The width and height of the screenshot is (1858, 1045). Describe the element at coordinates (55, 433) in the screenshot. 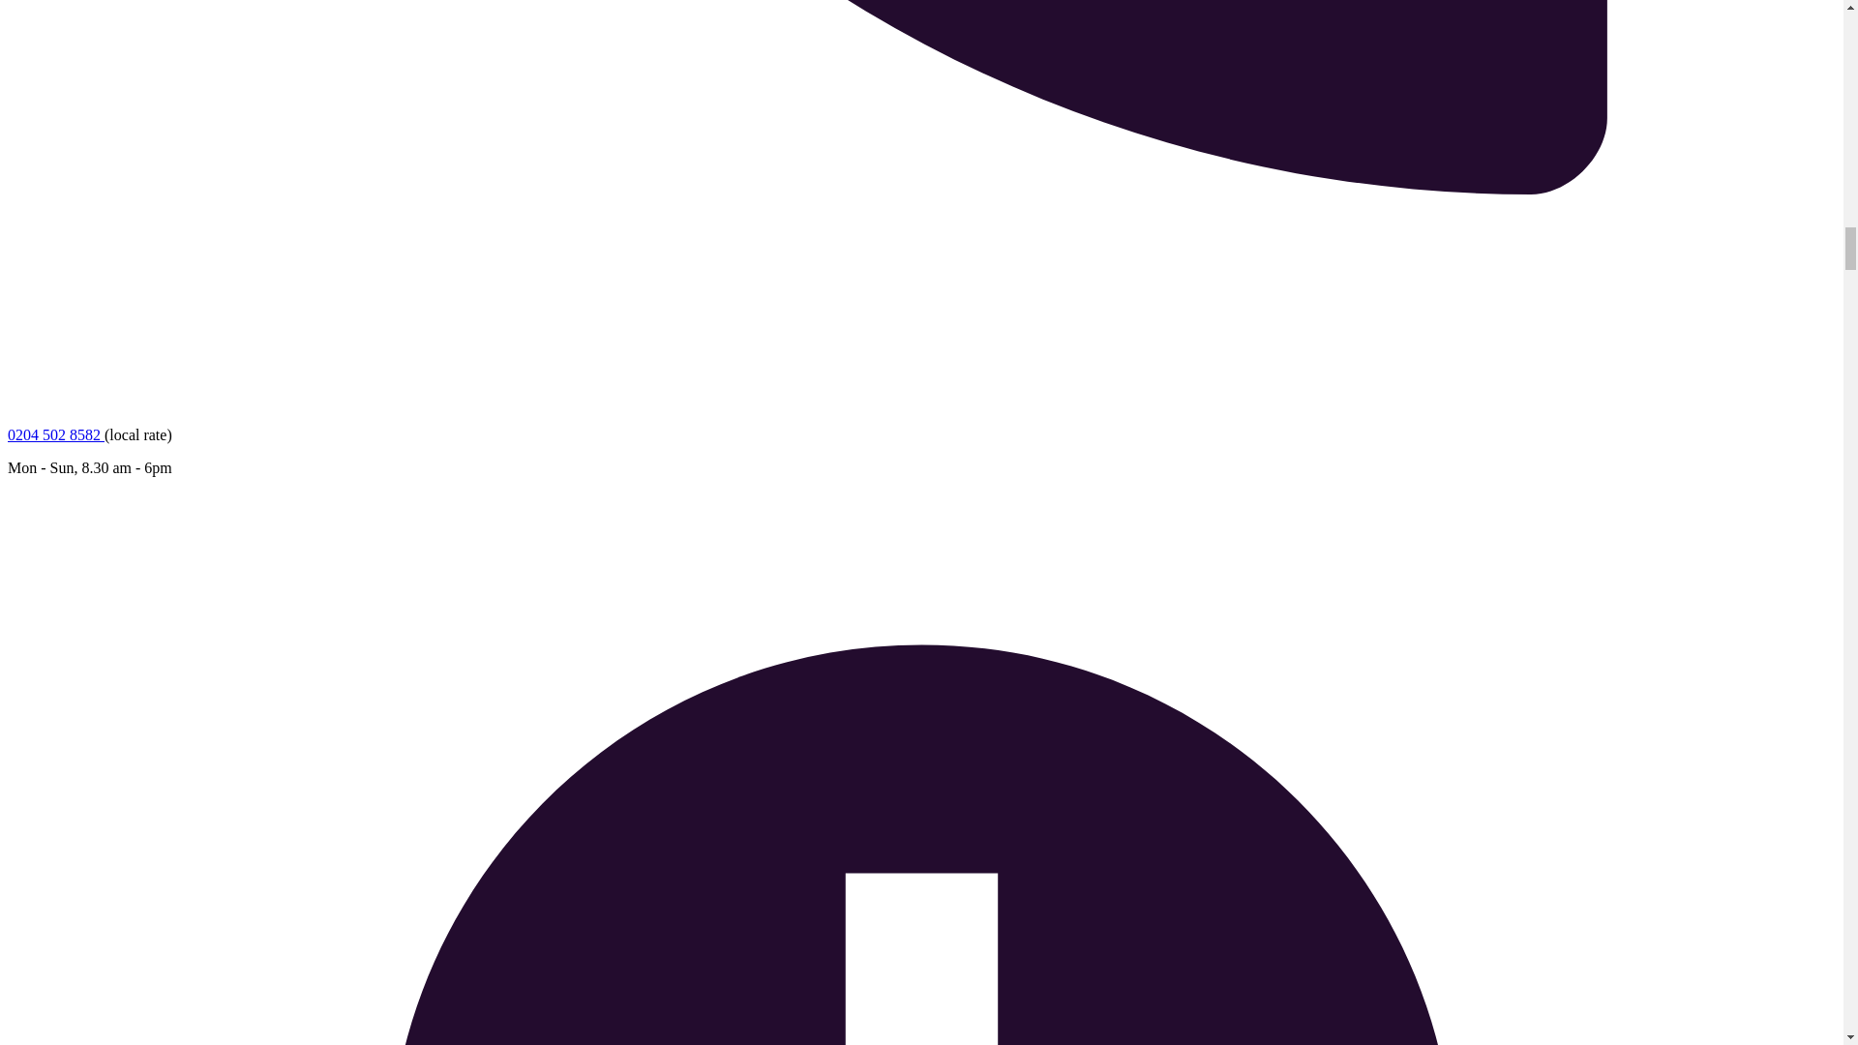

I see `0204 502 8582` at that location.